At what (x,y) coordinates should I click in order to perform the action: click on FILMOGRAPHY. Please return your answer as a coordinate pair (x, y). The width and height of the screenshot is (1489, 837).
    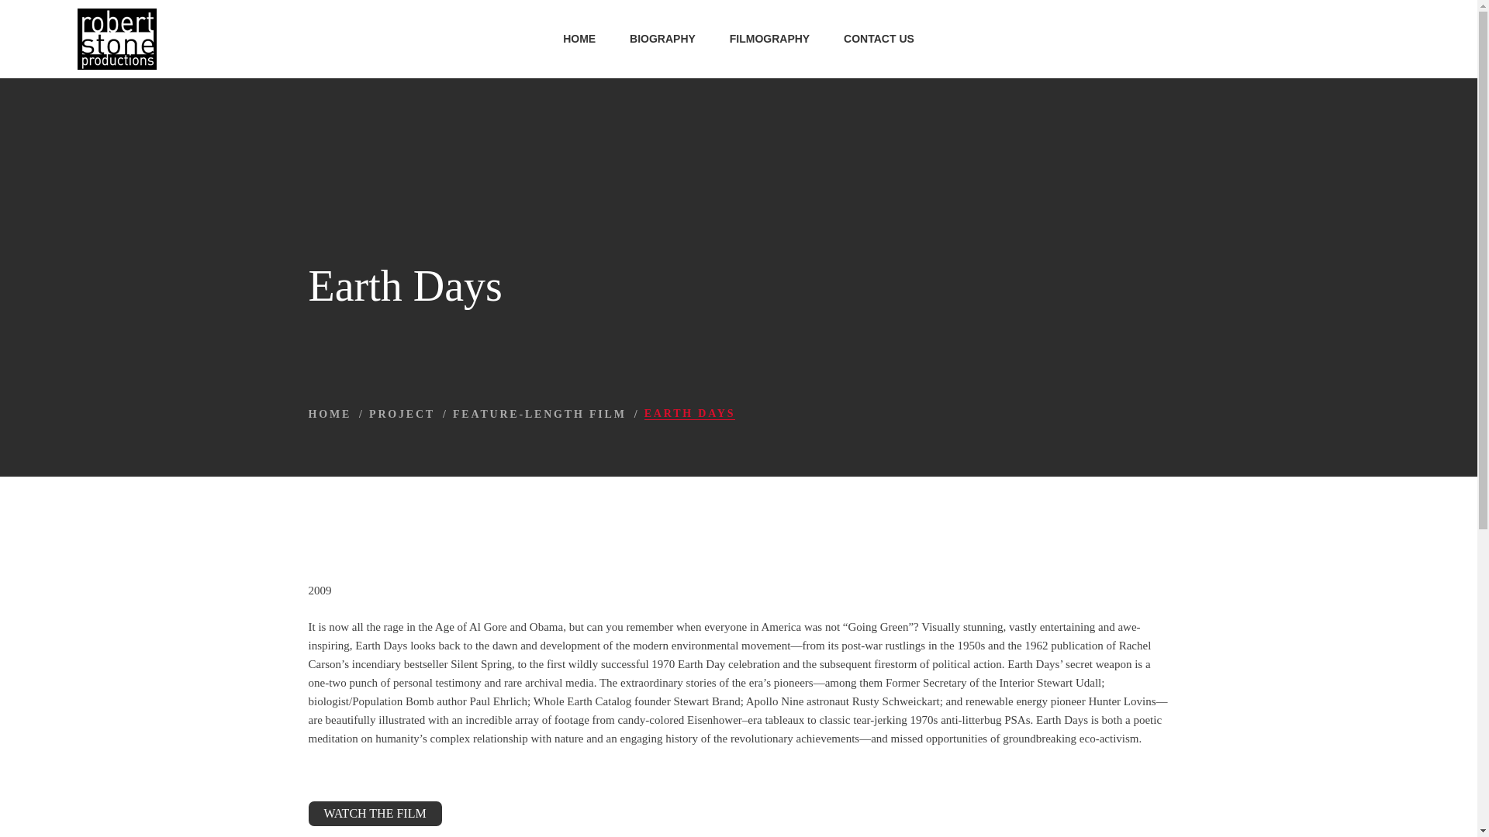
    Looking at the image, I should click on (769, 39).